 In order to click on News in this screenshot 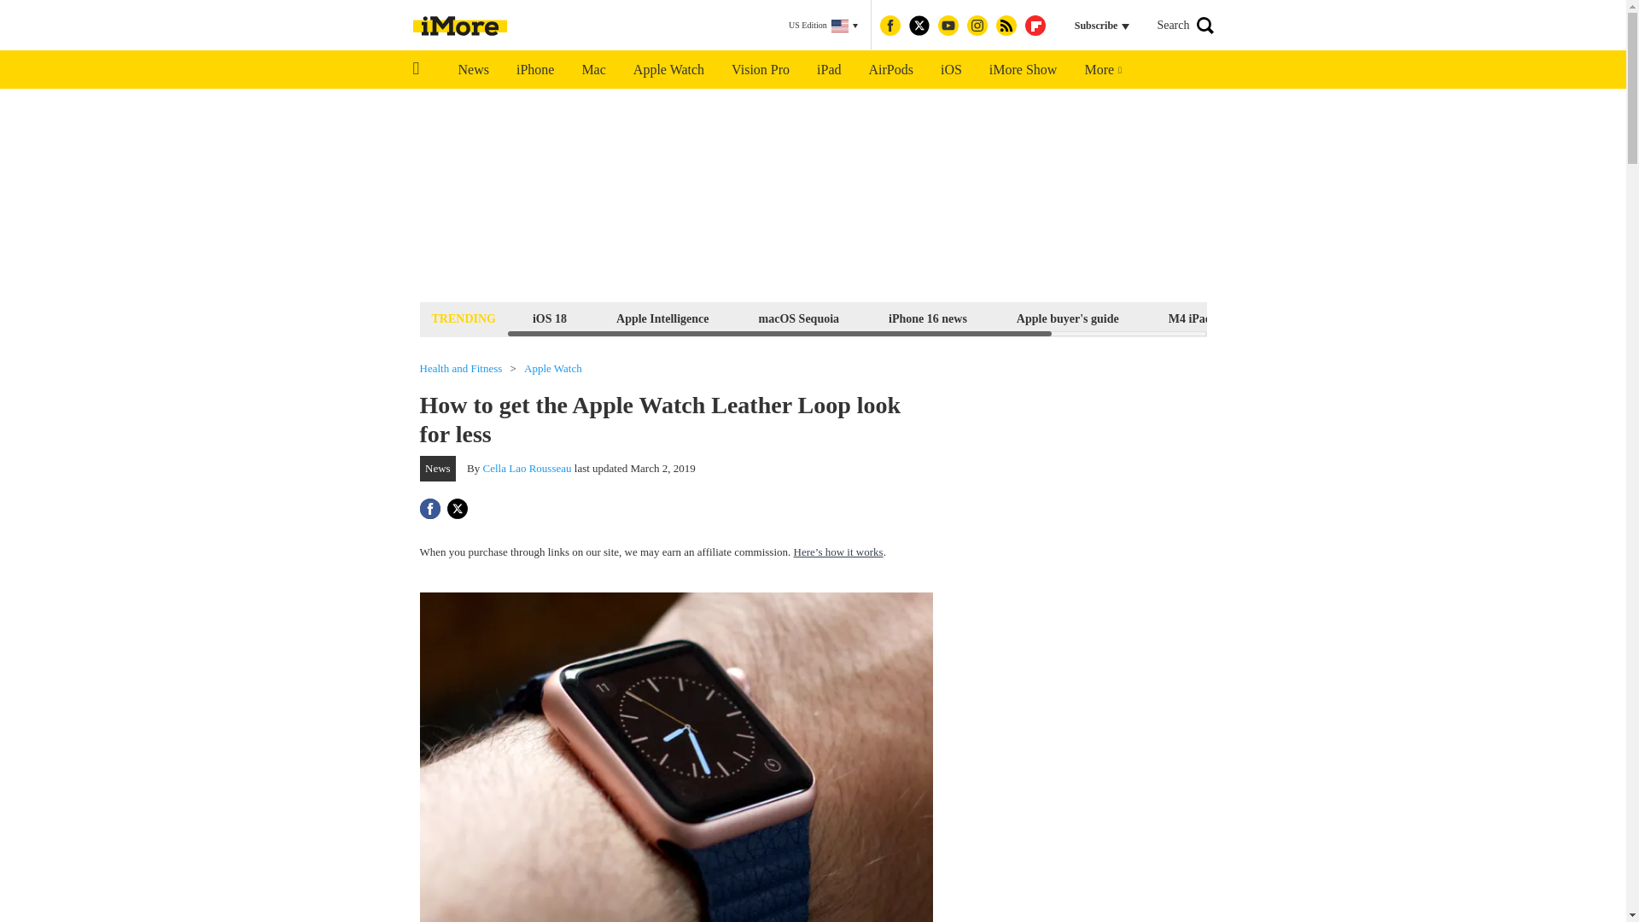, I will do `click(473, 70)`.